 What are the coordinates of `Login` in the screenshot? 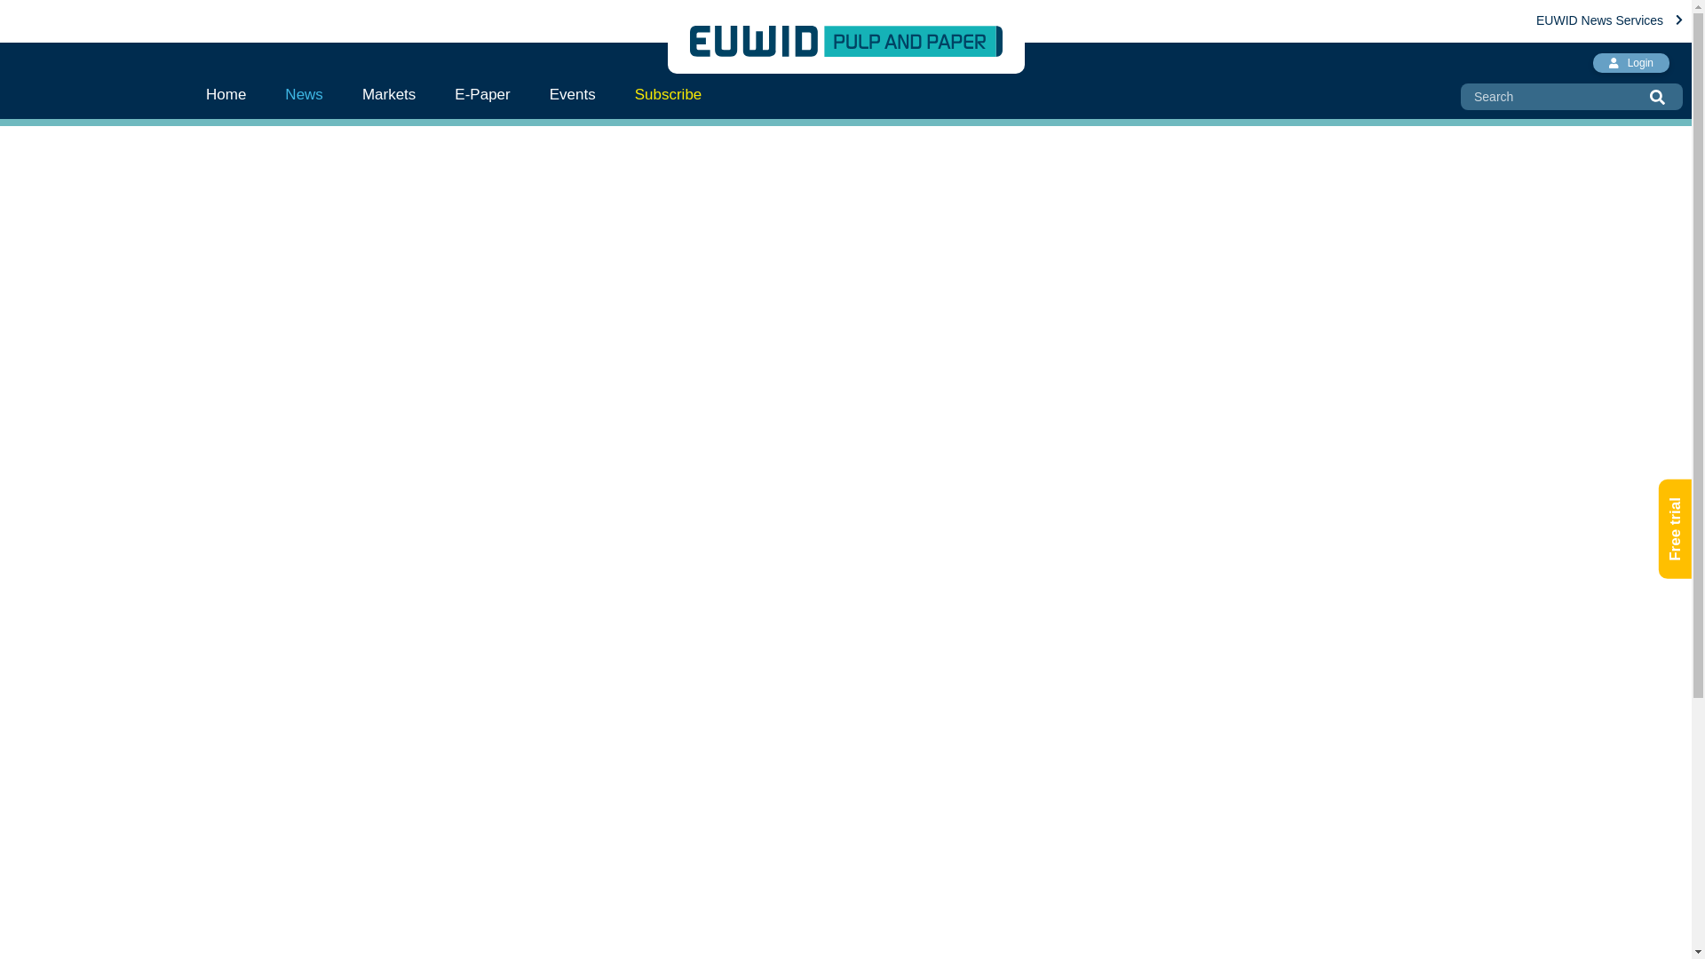 It's located at (1630, 63).